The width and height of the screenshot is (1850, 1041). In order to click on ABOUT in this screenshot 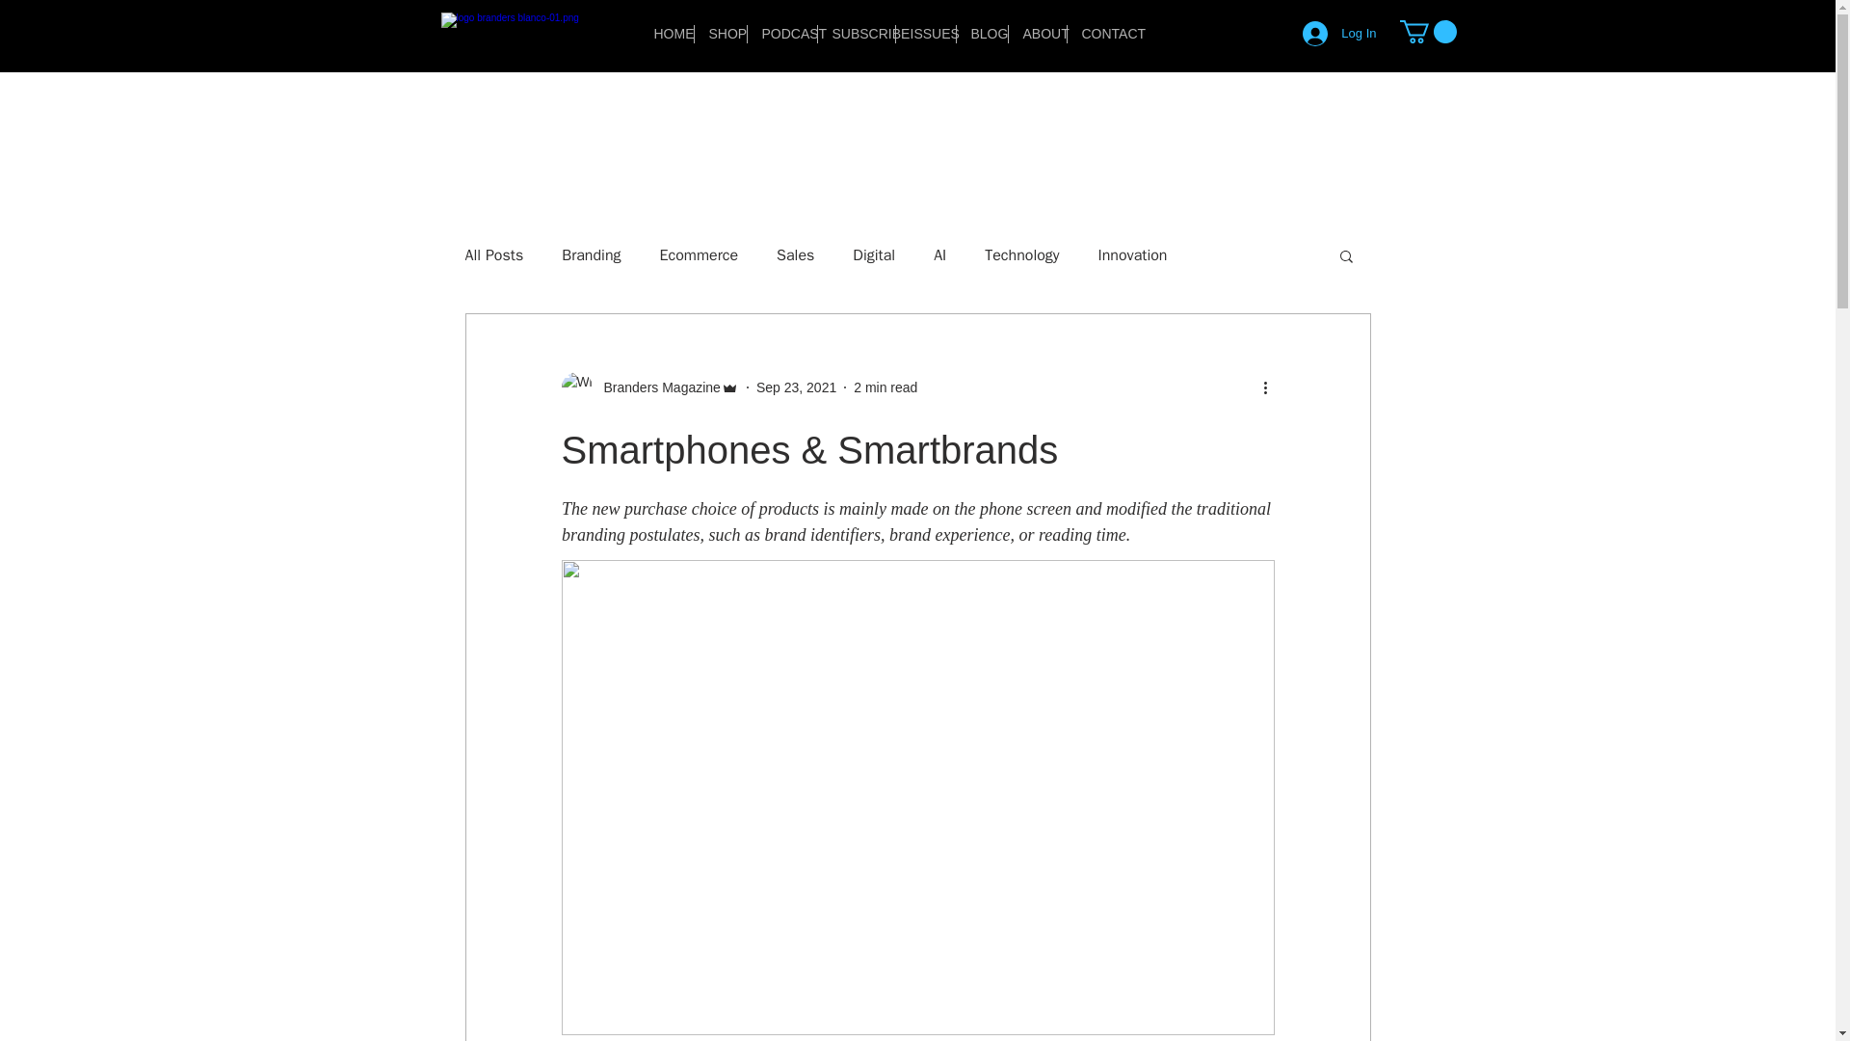, I will do `click(1037, 34)`.